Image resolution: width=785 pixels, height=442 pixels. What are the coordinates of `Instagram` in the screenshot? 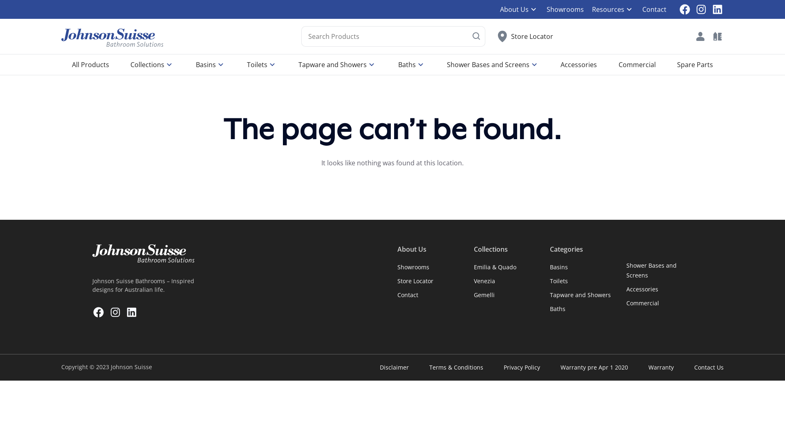 It's located at (701, 9).